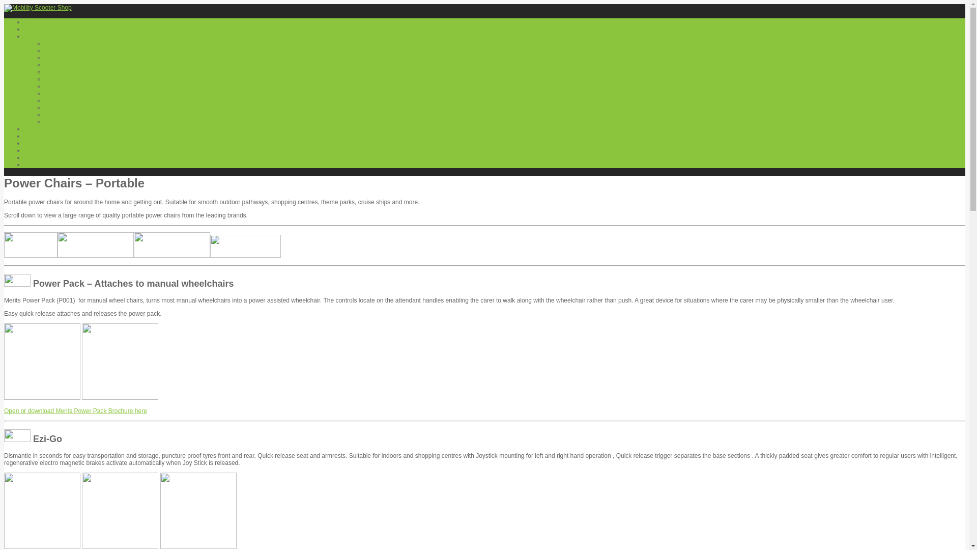 The width and height of the screenshot is (977, 550). What do you see at coordinates (56, 115) in the screenshot?
I see `Walkers` at bounding box center [56, 115].